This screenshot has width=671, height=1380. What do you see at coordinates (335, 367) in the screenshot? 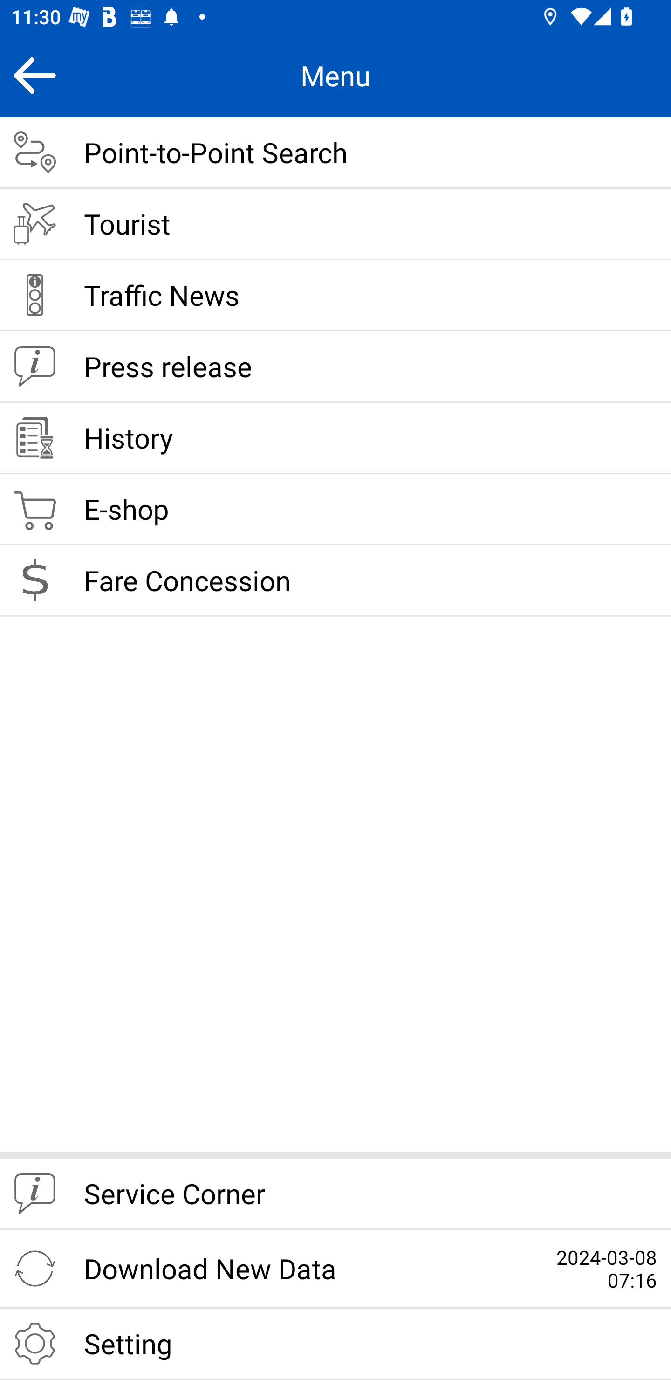
I see `Press release` at bounding box center [335, 367].